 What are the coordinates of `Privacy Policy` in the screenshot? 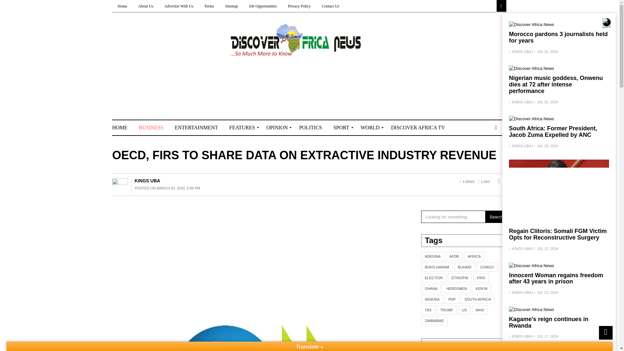 It's located at (299, 6).